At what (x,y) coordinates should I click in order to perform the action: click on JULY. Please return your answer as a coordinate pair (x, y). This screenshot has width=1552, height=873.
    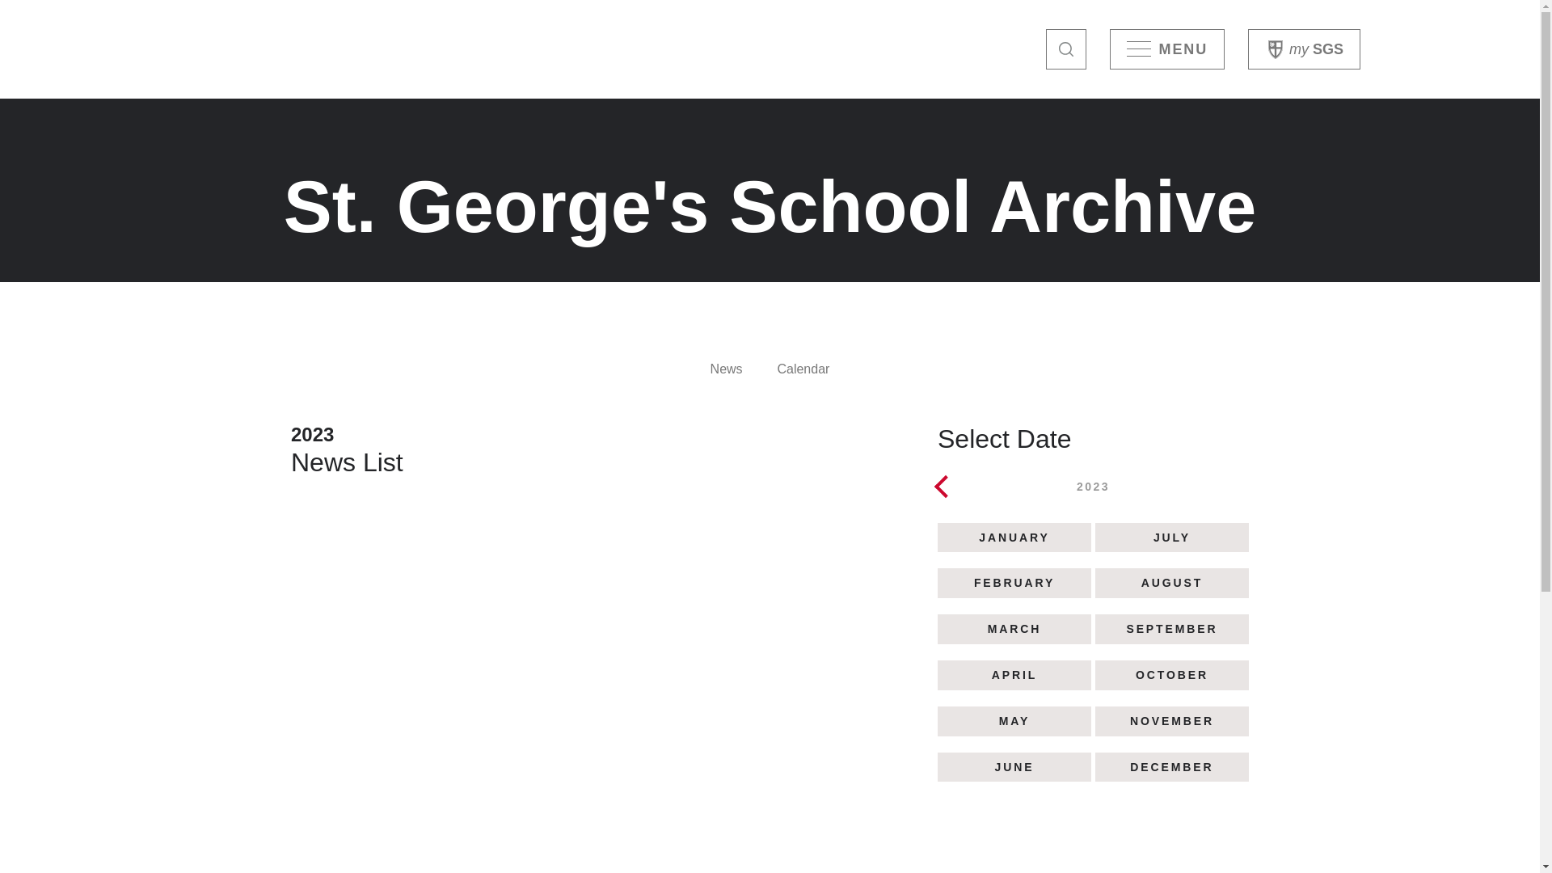
    Looking at the image, I should click on (1172, 538).